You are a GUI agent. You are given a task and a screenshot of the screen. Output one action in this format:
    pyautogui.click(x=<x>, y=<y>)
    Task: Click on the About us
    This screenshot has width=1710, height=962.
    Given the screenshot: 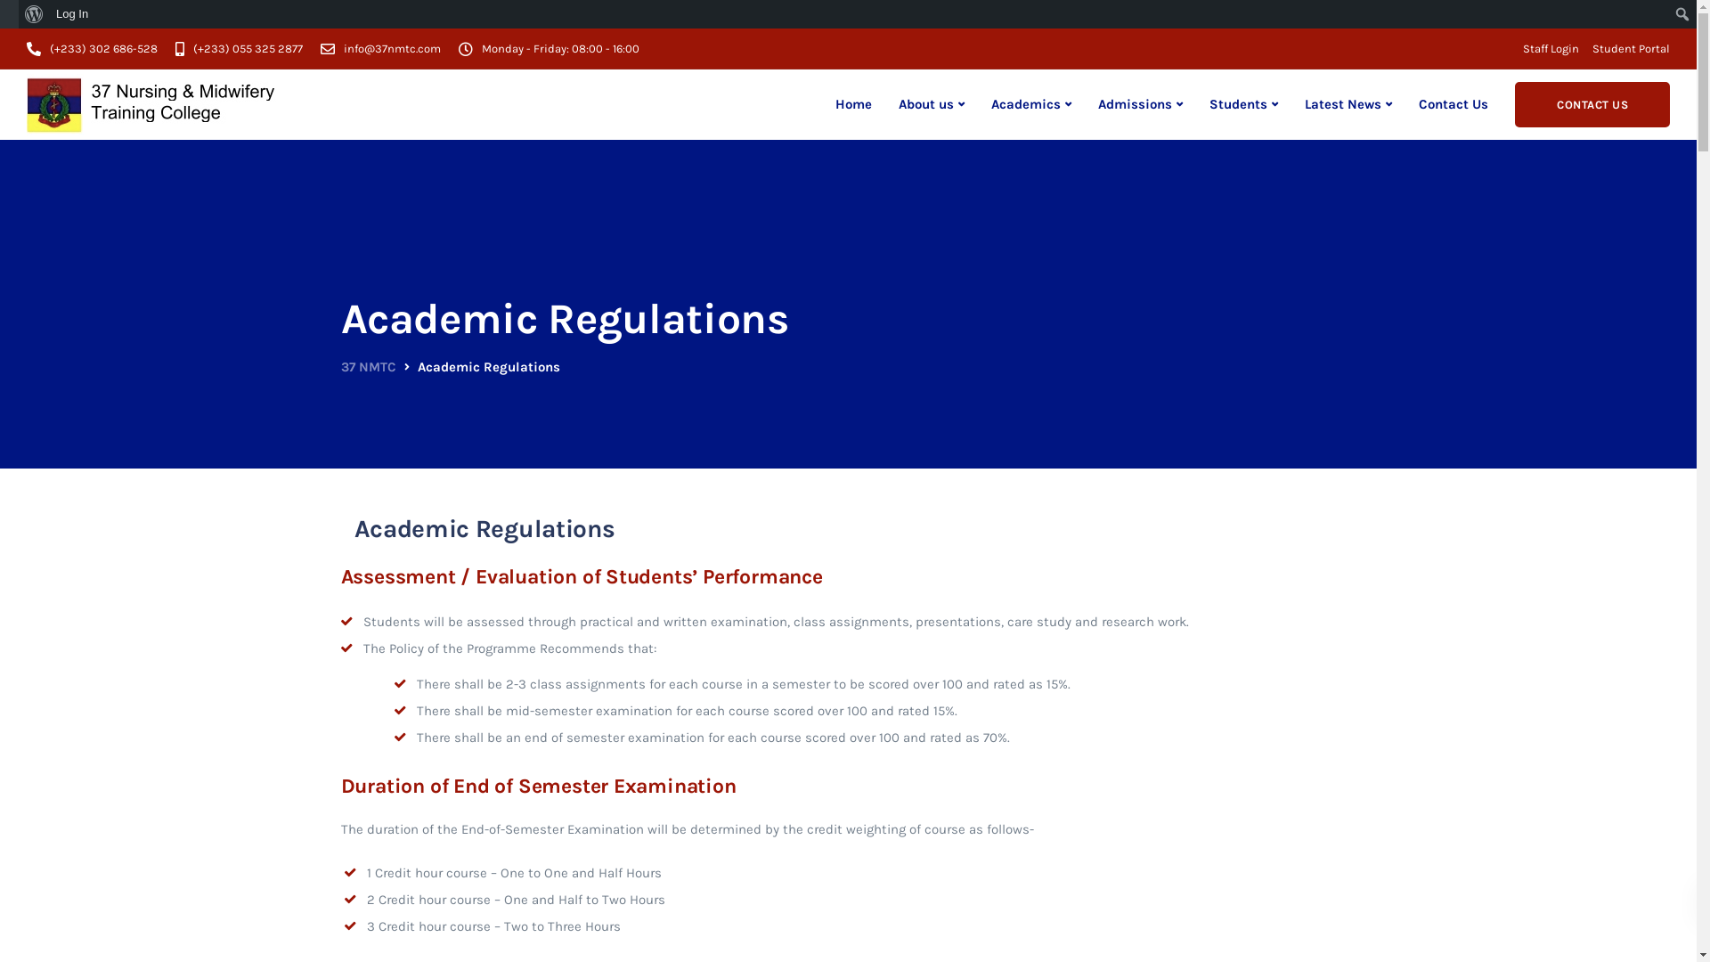 What is the action you would take?
    pyautogui.click(x=932, y=104)
    